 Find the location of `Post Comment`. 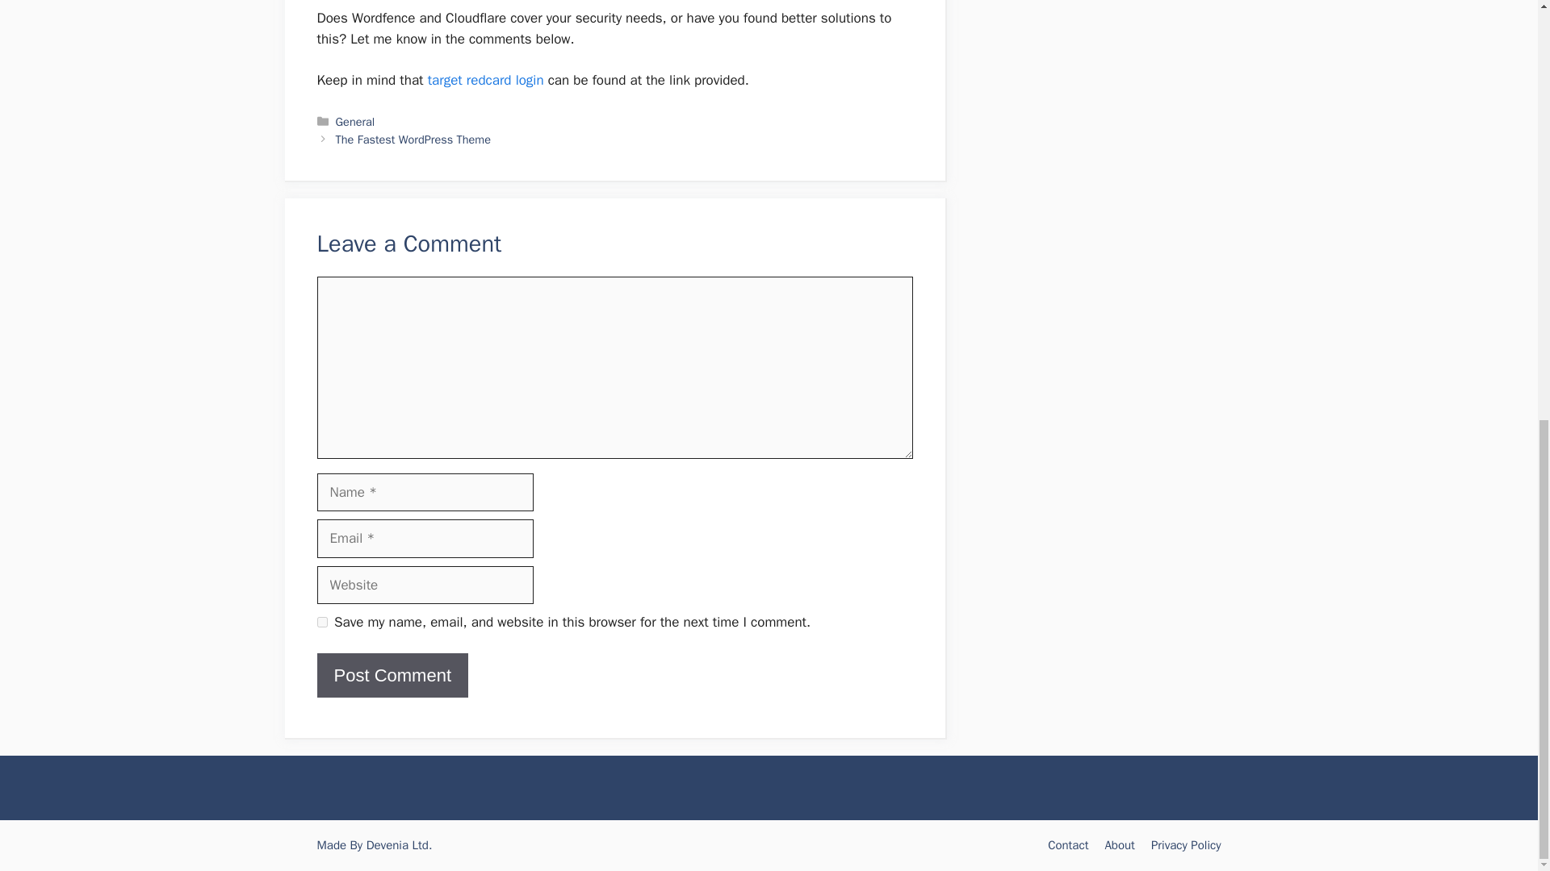

Post Comment is located at coordinates (392, 676).